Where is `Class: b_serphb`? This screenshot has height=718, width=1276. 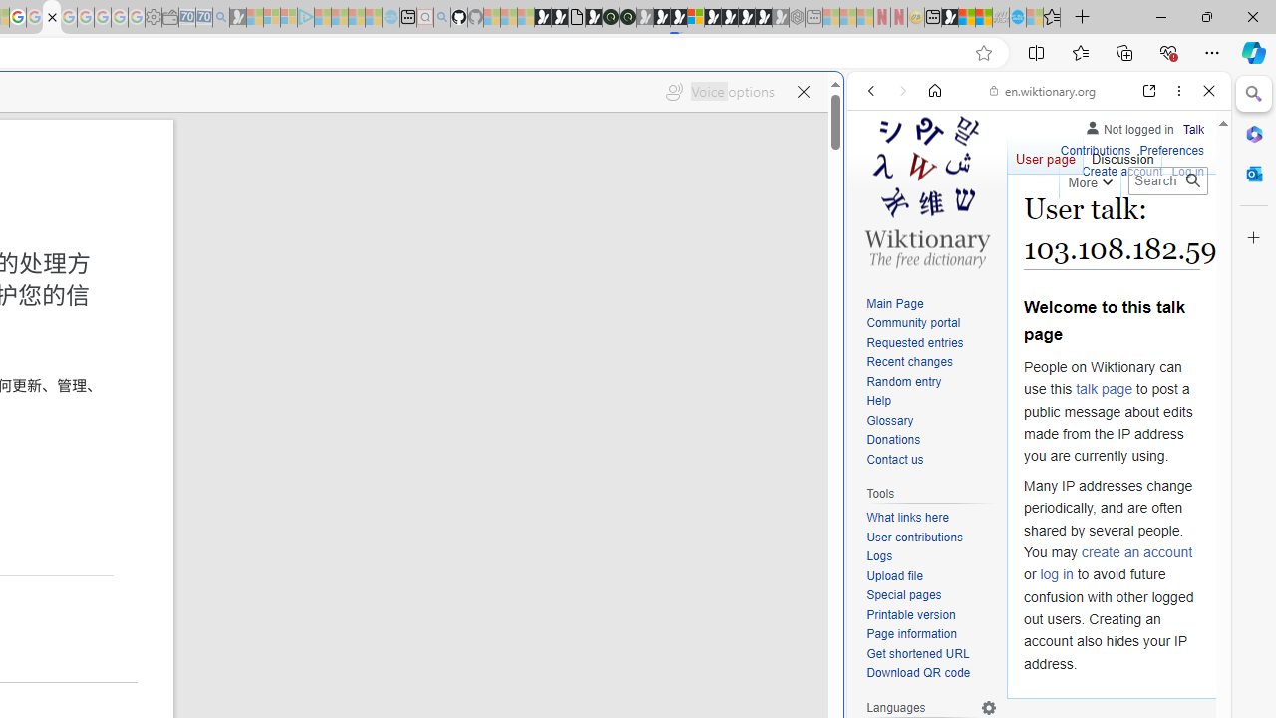 Class: b_serphb is located at coordinates (1186, 229).